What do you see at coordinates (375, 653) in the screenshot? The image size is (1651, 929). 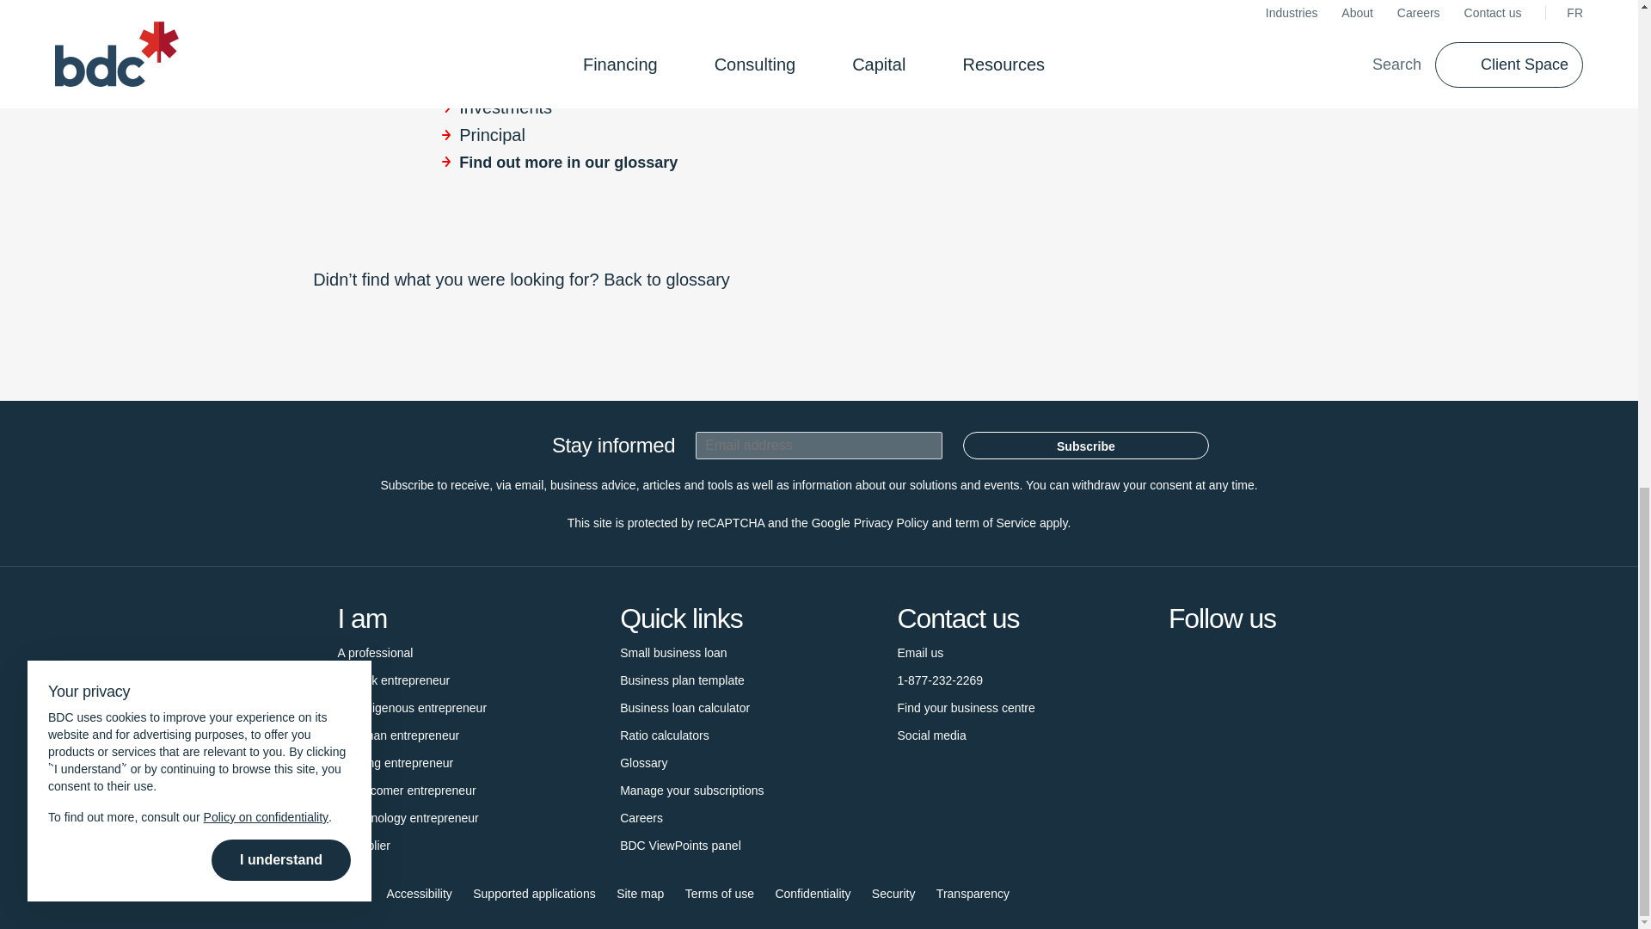 I see `Professional` at bounding box center [375, 653].